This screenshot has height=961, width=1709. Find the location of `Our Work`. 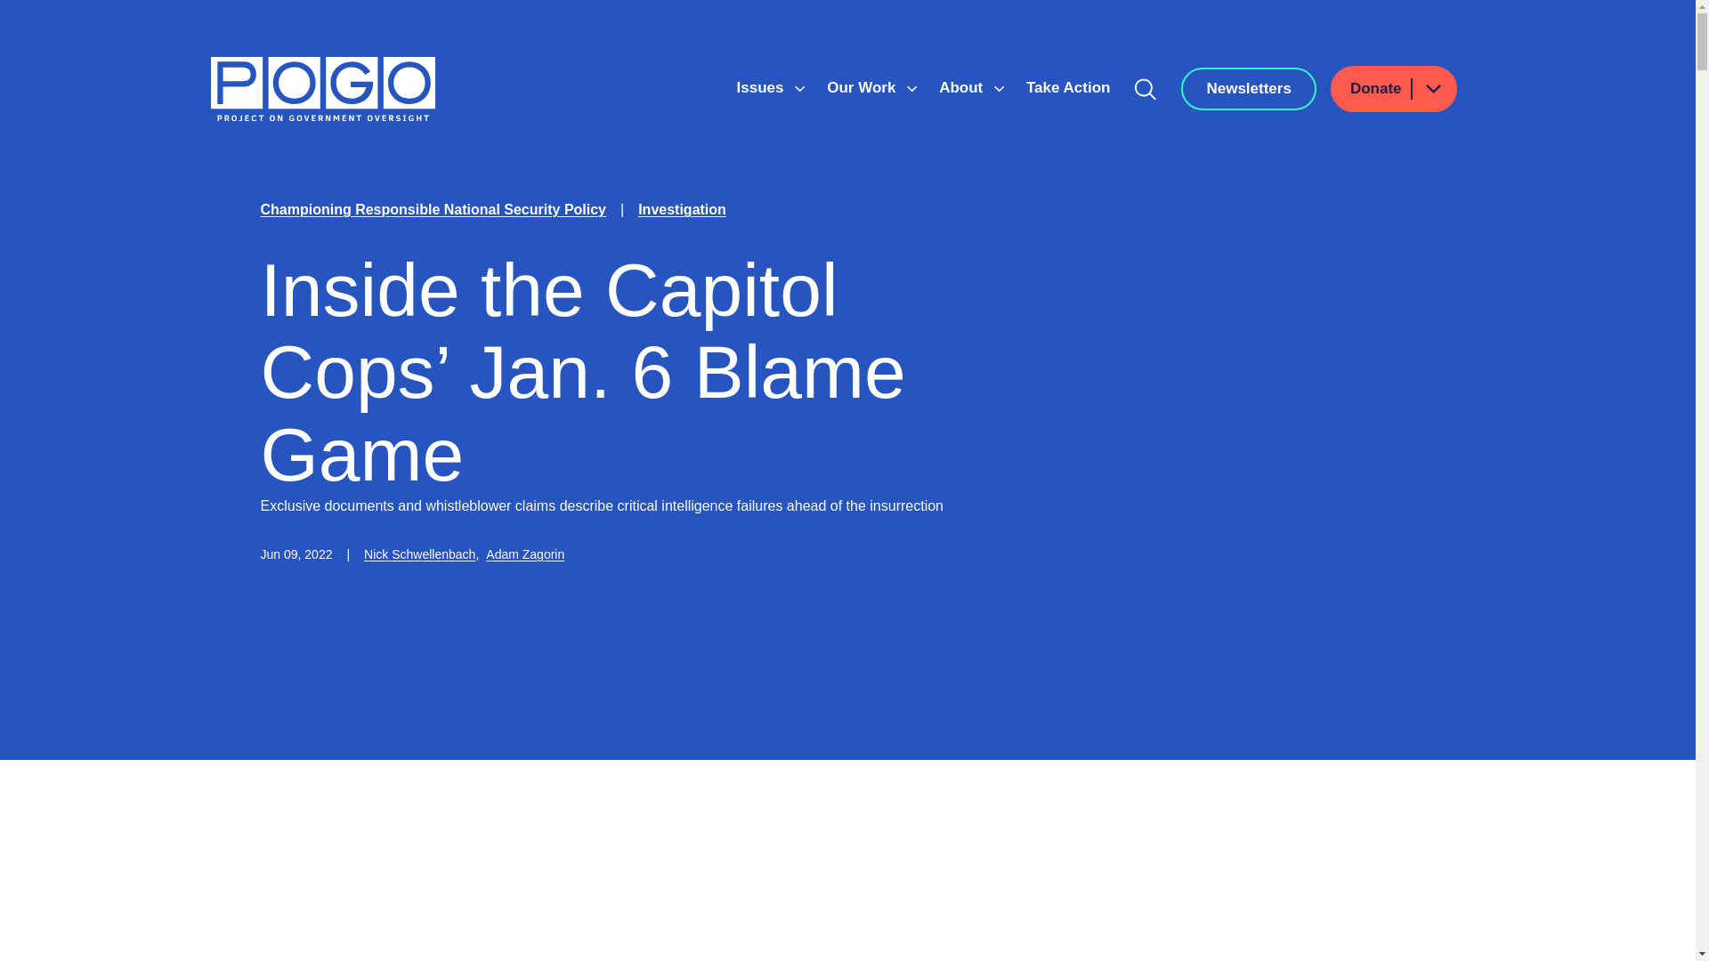

Our Work is located at coordinates (863, 87).